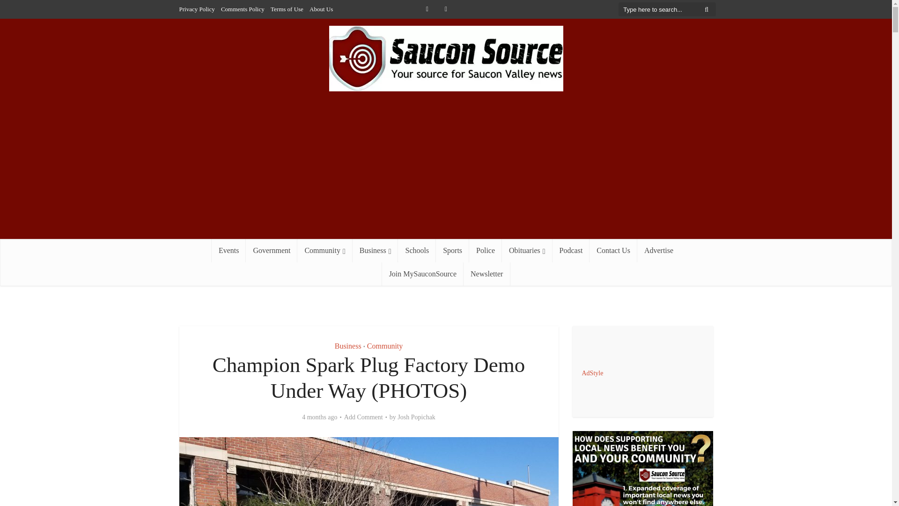 This screenshot has width=899, height=506. What do you see at coordinates (228, 250) in the screenshot?
I see `Events` at bounding box center [228, 250].